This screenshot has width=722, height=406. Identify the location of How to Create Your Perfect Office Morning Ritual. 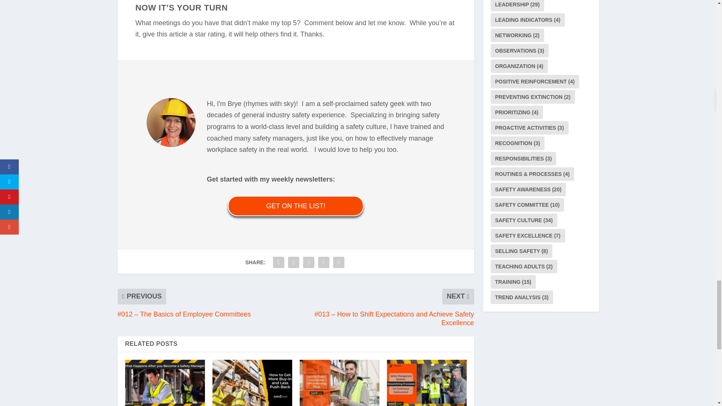
(339, 383).